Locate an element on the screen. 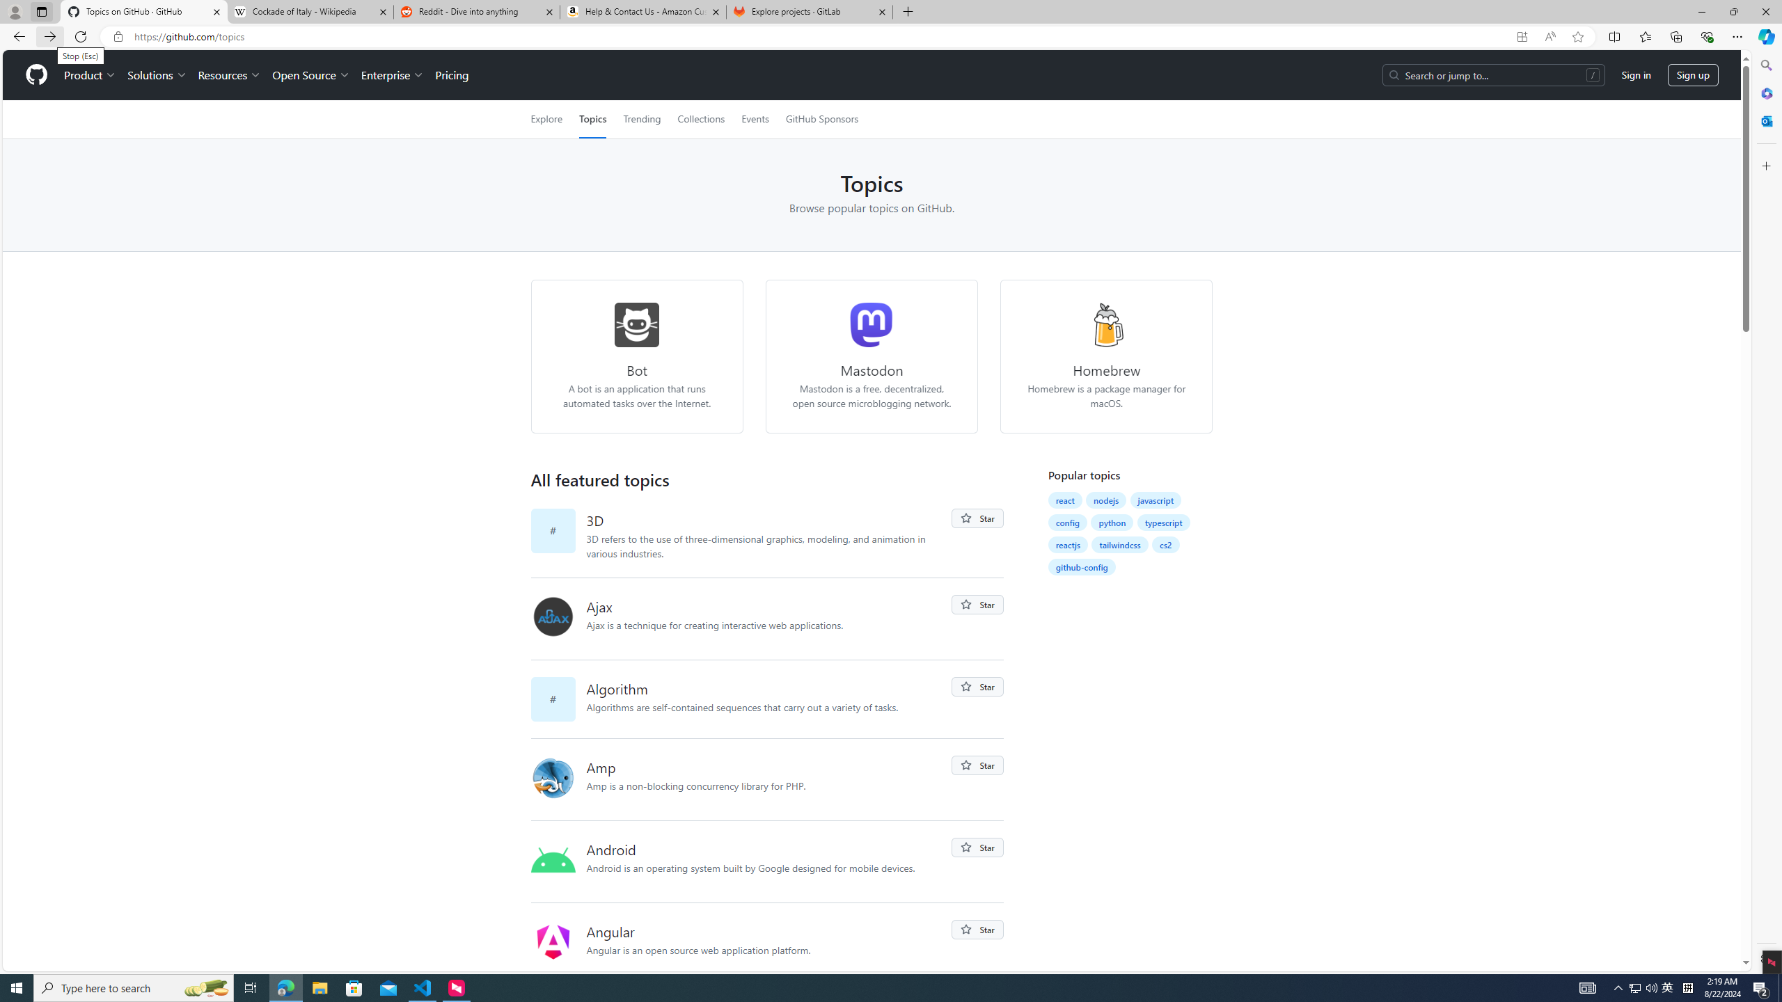 The height and width of the screenshot is (1002, 1782). mastodon is located at coordinates (872, 324).